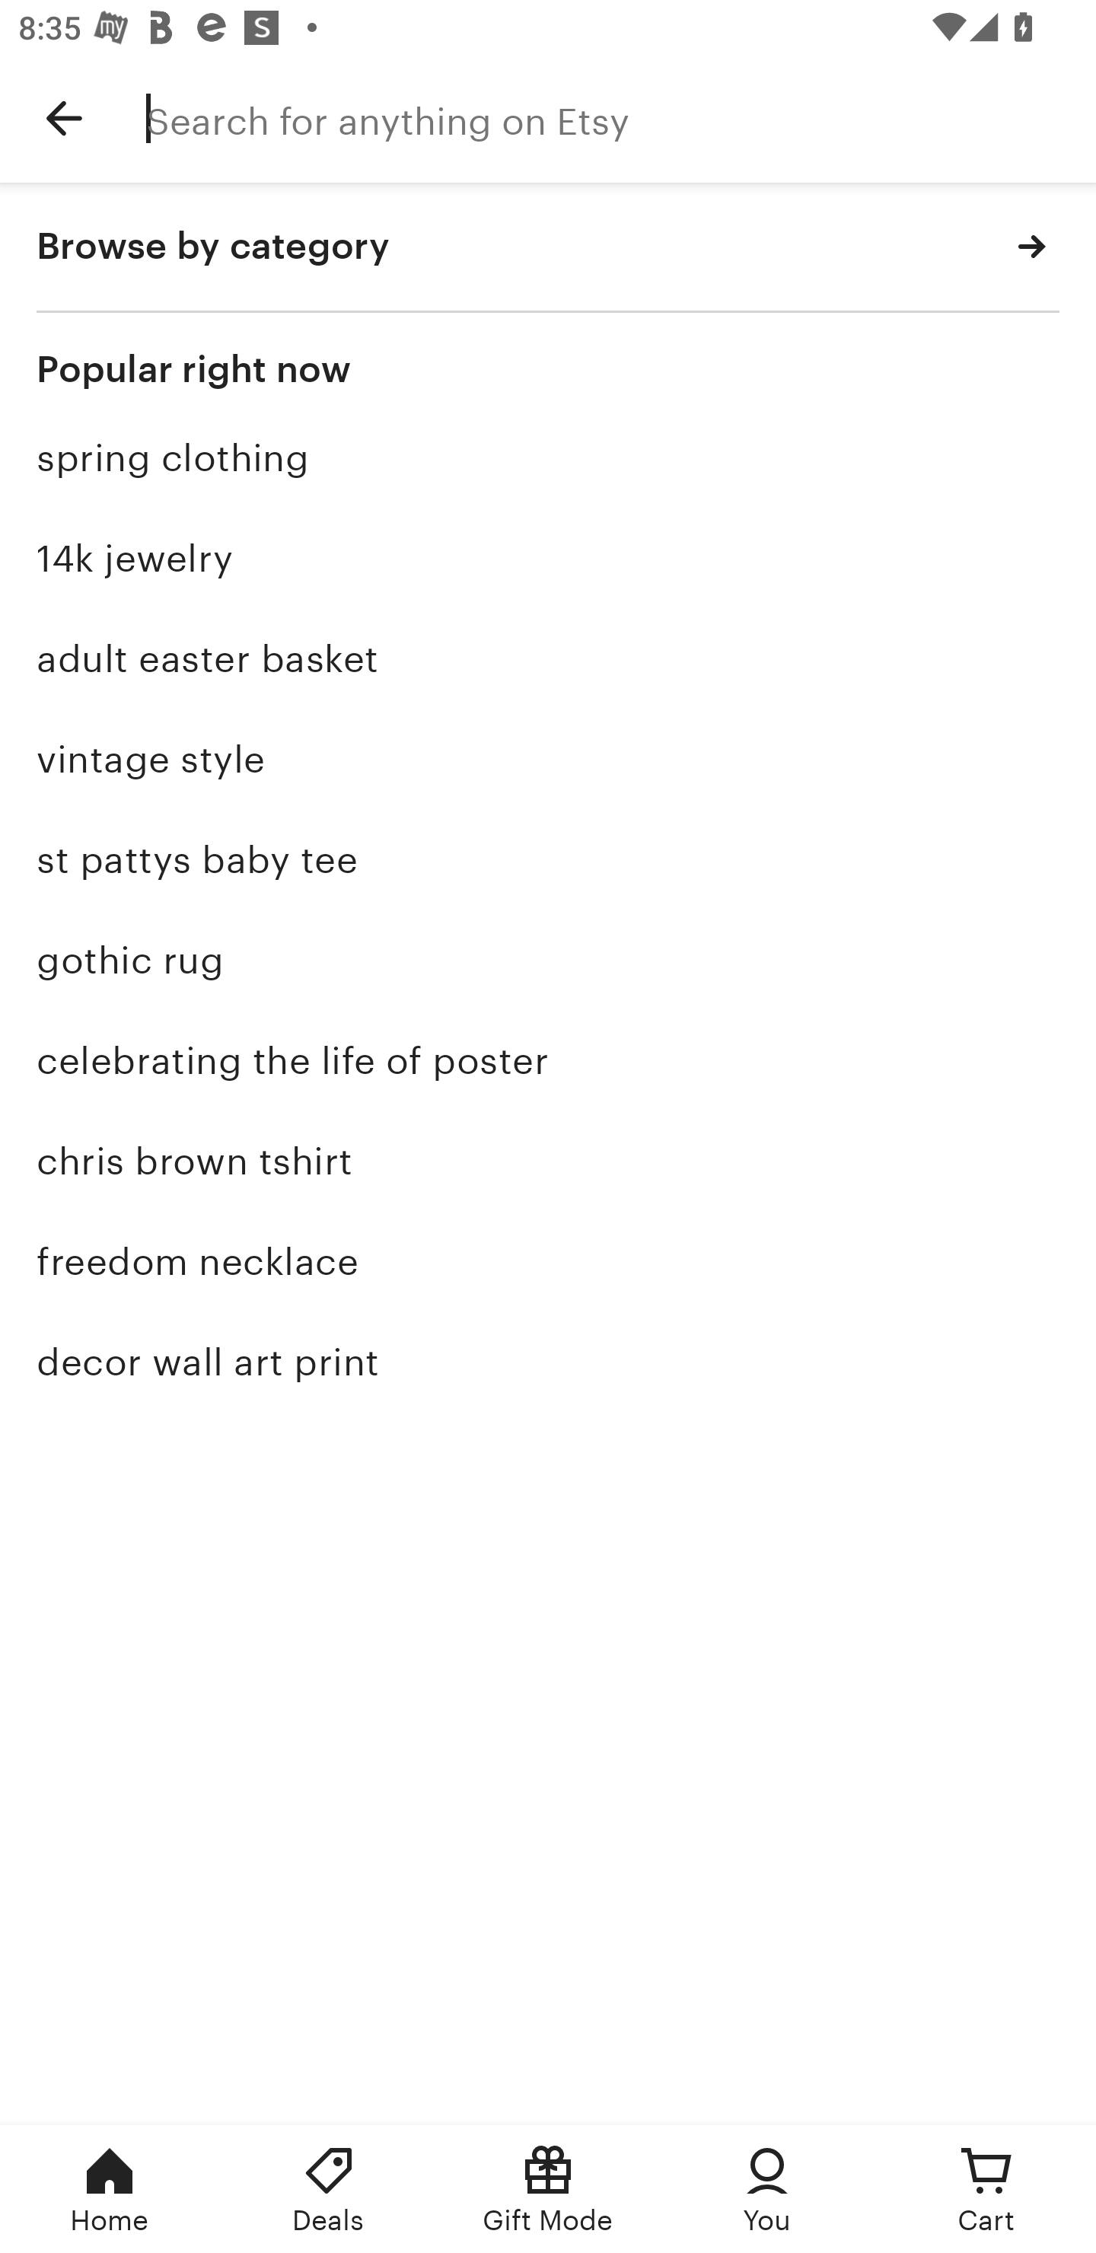 This screenshot has width=1096, height=2253. Describe the element at coordinates (548, 659) in the screenshot. I see `adult easter basket` at that location.